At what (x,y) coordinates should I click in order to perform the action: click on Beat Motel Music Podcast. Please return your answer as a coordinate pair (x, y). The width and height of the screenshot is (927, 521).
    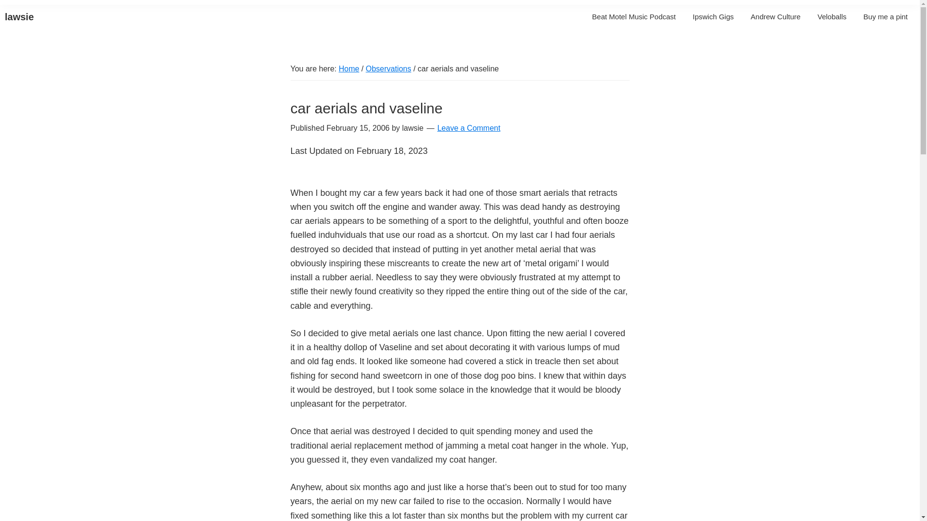
    Looking at the image, I should click on (633, 16).